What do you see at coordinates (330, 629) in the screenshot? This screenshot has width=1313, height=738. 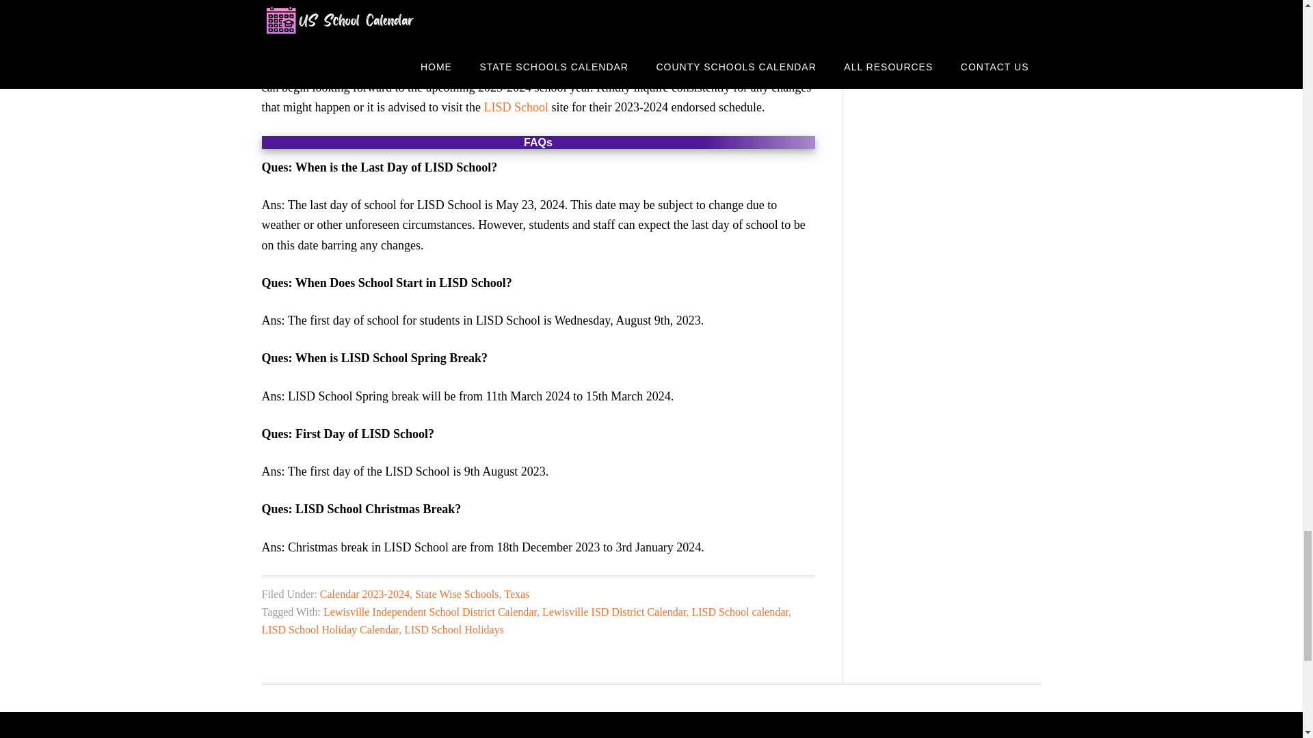 I see `LISD School Holiday Calendar` at bounding box center [330, 629].